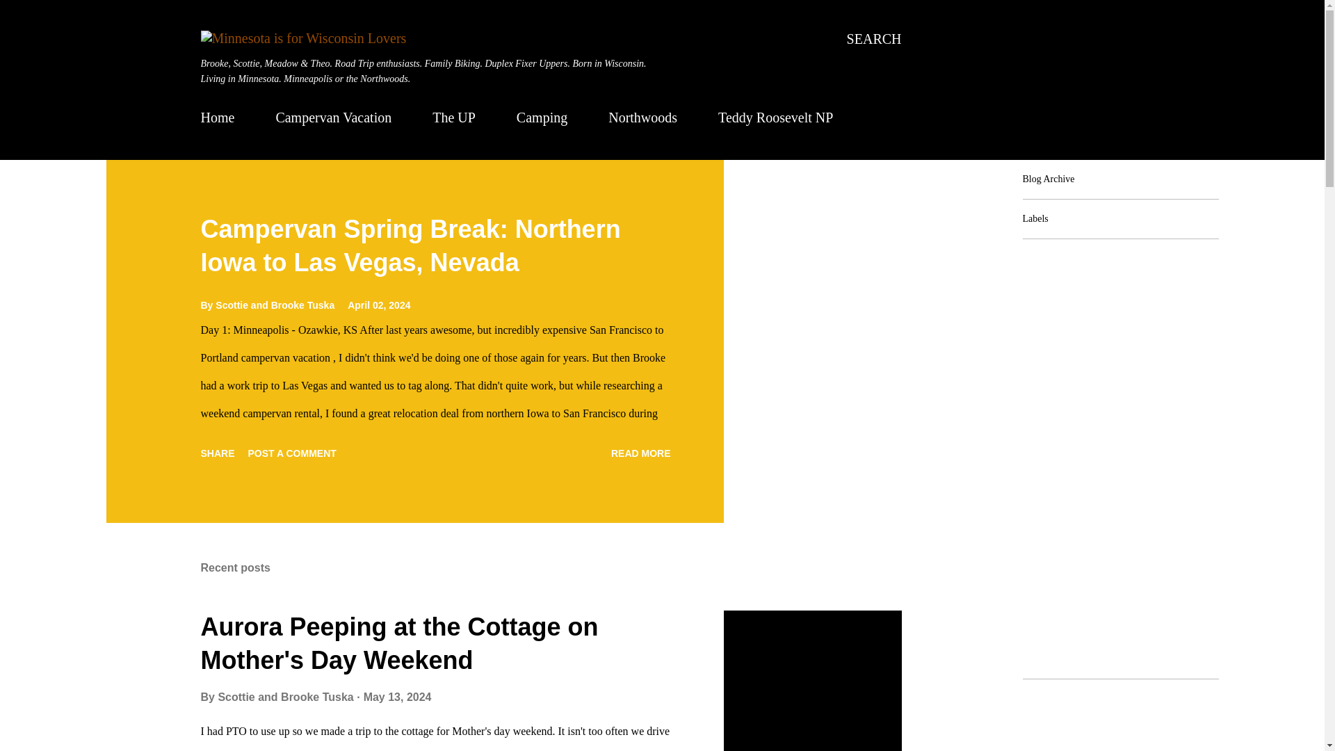 Image resolution: width=1335 pixels, height=751 pixels. I want to click on Home, so click(221, 117).